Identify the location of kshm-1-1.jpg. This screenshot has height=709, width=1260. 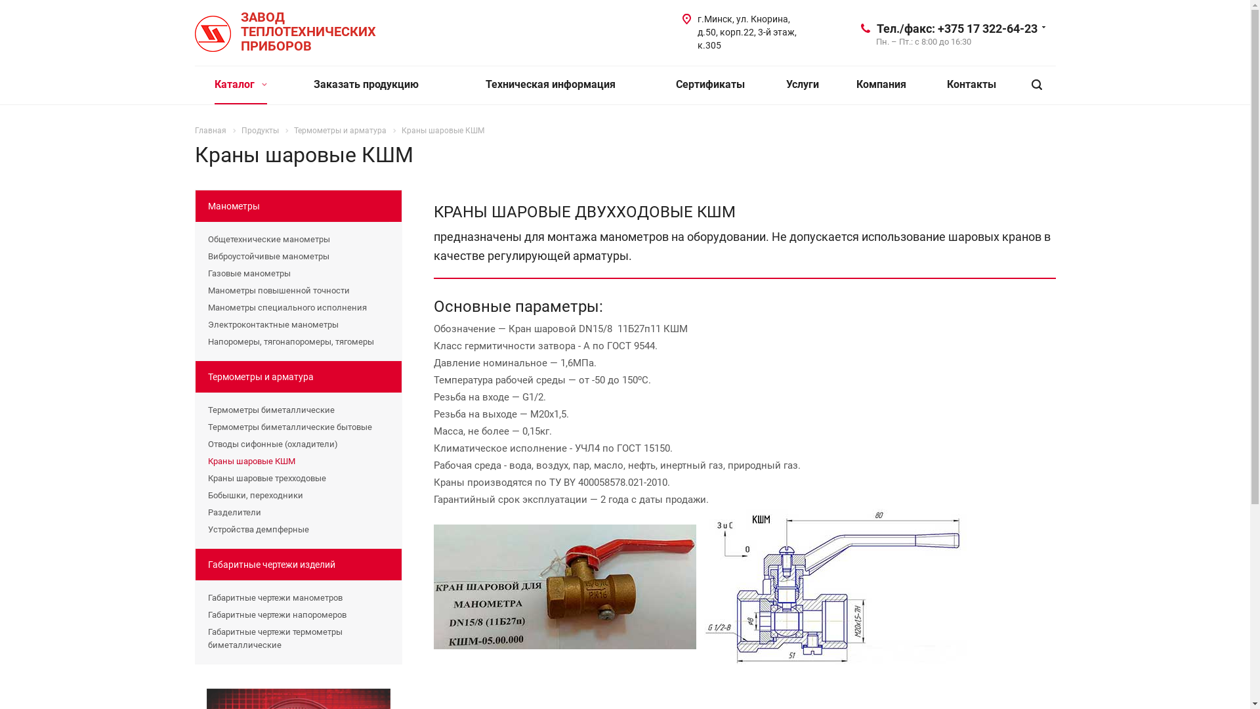
(564, 587).